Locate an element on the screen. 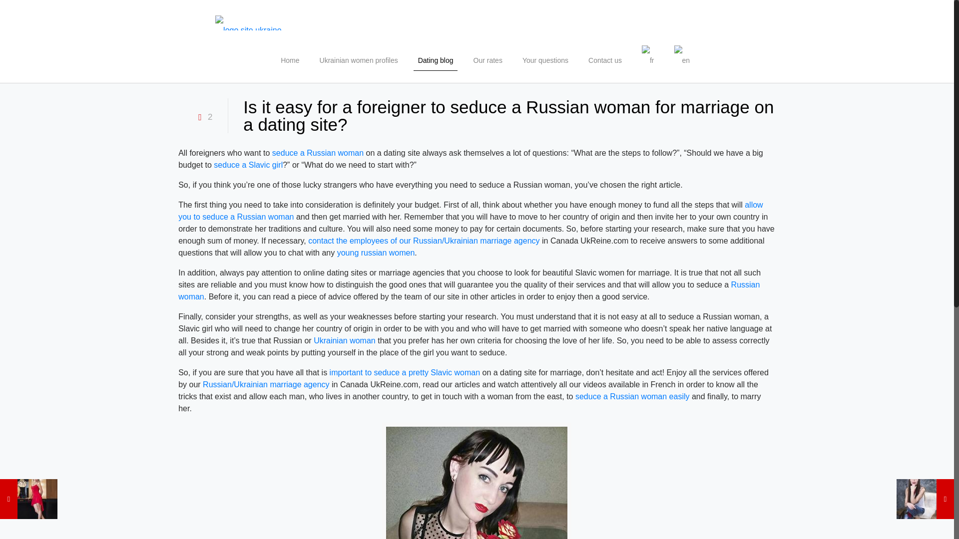  Dating blog is located at coordinates (436, 60).